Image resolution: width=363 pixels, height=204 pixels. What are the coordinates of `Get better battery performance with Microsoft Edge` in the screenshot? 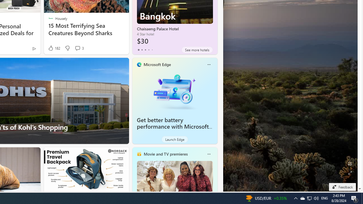 It's located at (175, 91).